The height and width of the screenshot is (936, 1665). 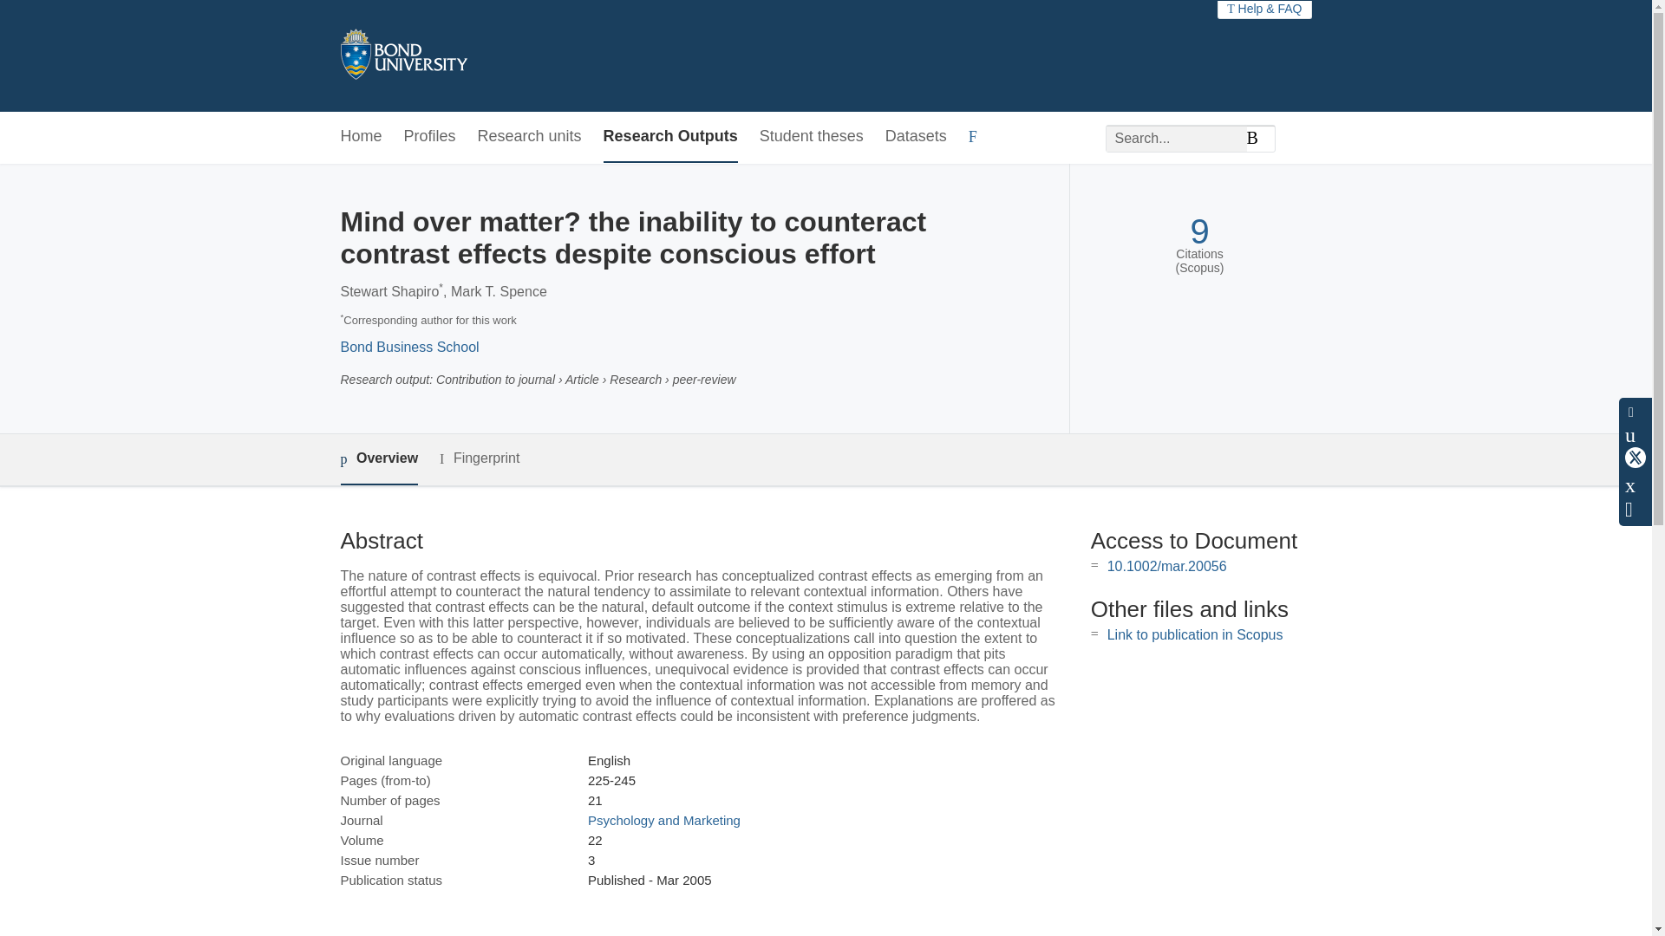 I want to click on Profiles, so click(x=430, y=137).